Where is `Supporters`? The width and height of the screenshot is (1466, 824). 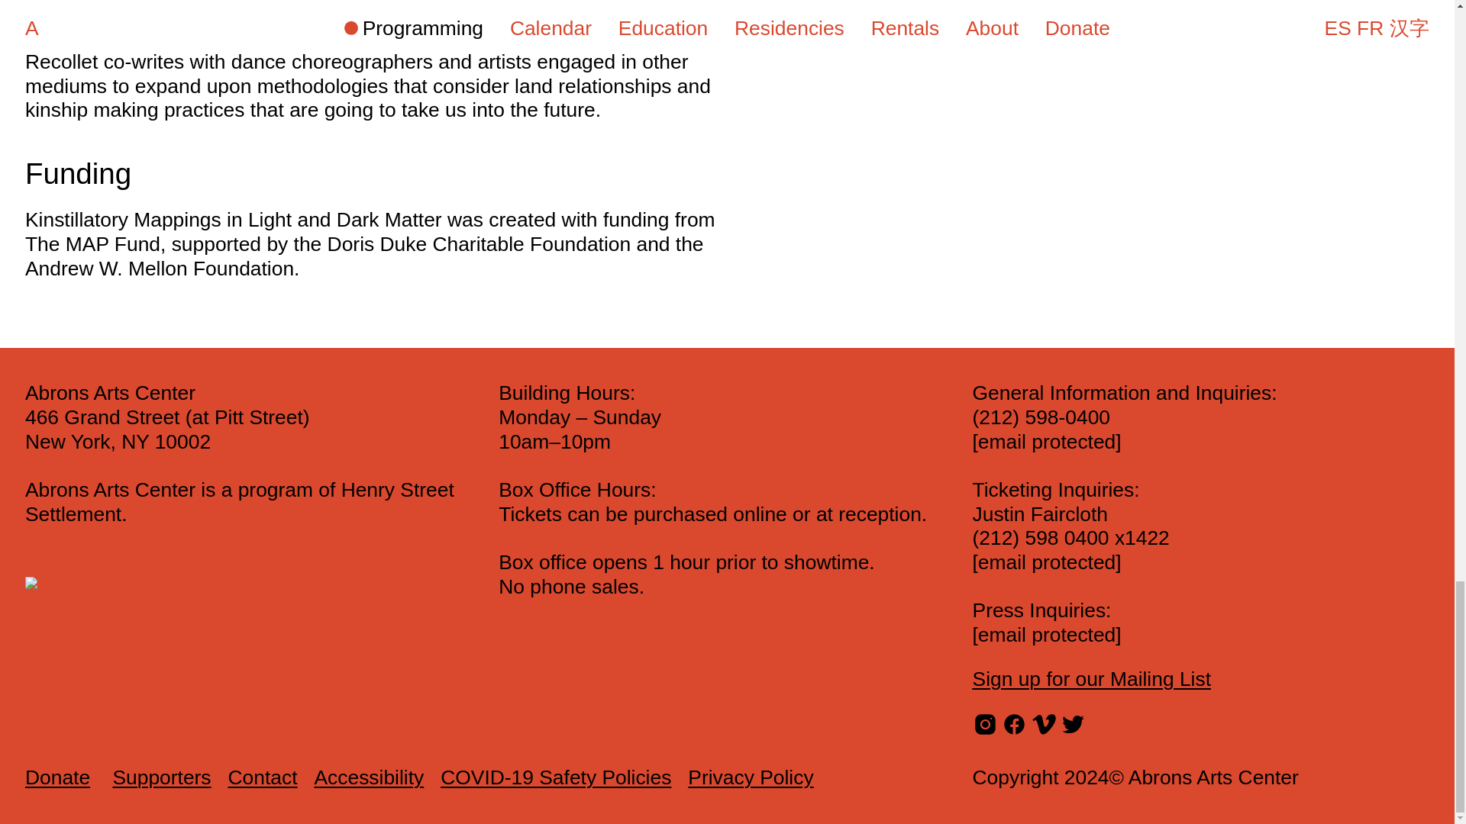 Supporters is located at coordinates (162, 777).